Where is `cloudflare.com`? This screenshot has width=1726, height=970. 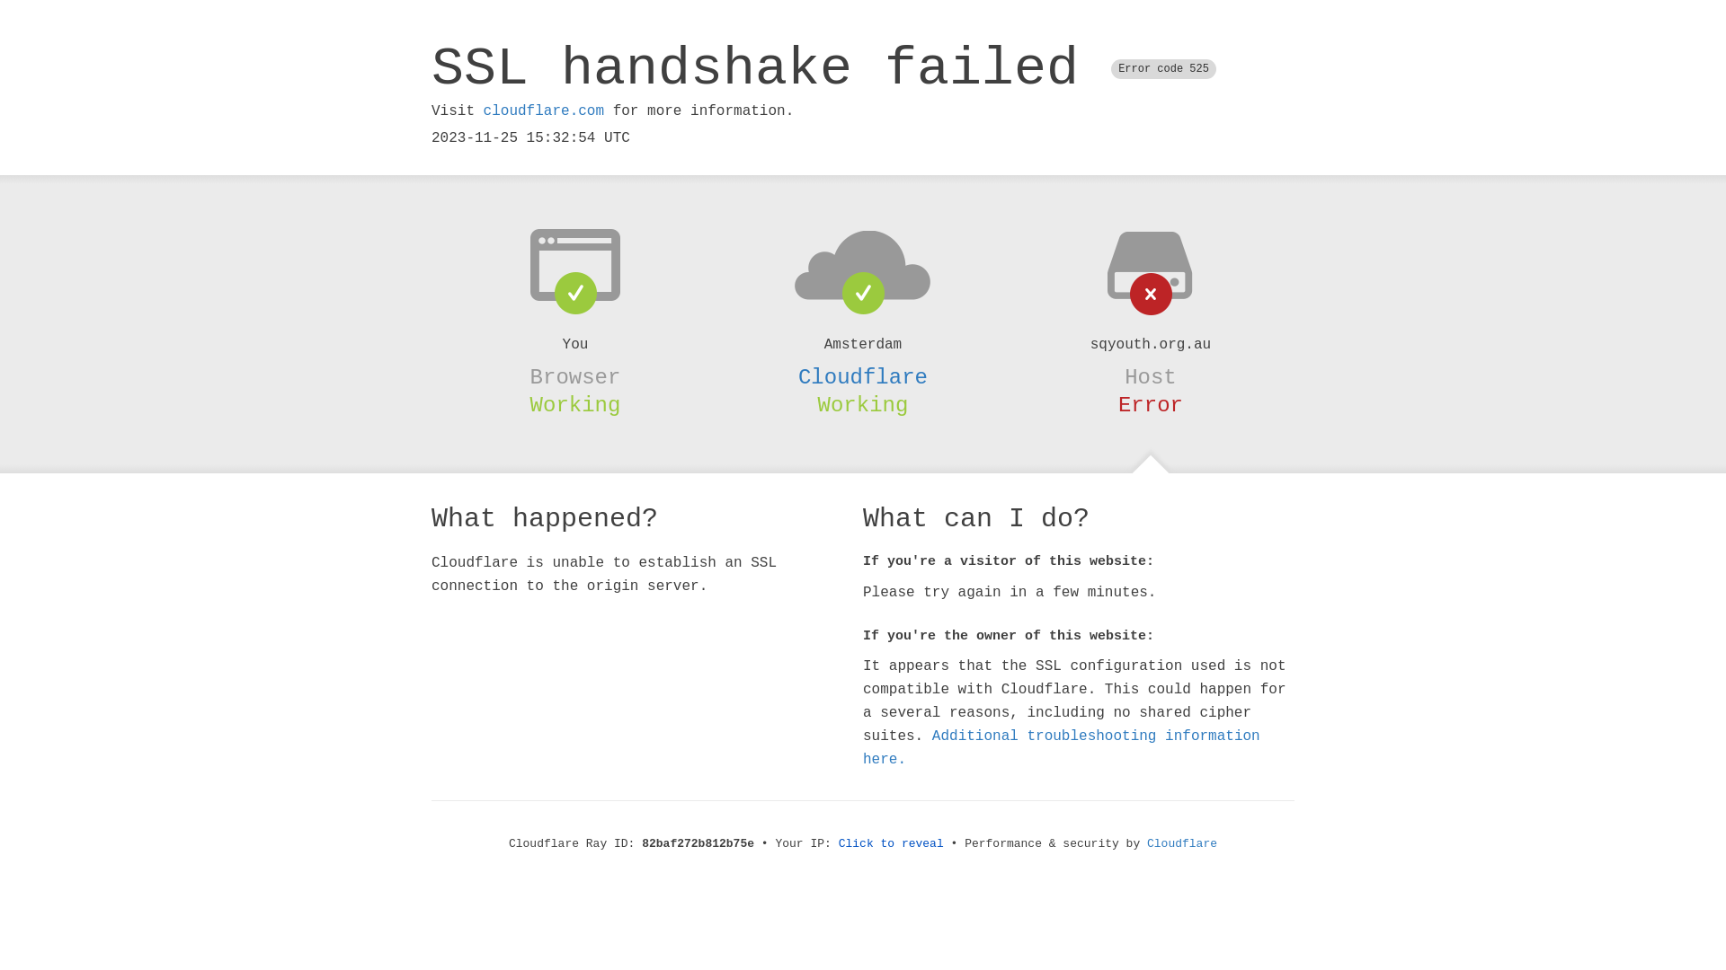 cloudflare.com is located at coordinates (544, 111).